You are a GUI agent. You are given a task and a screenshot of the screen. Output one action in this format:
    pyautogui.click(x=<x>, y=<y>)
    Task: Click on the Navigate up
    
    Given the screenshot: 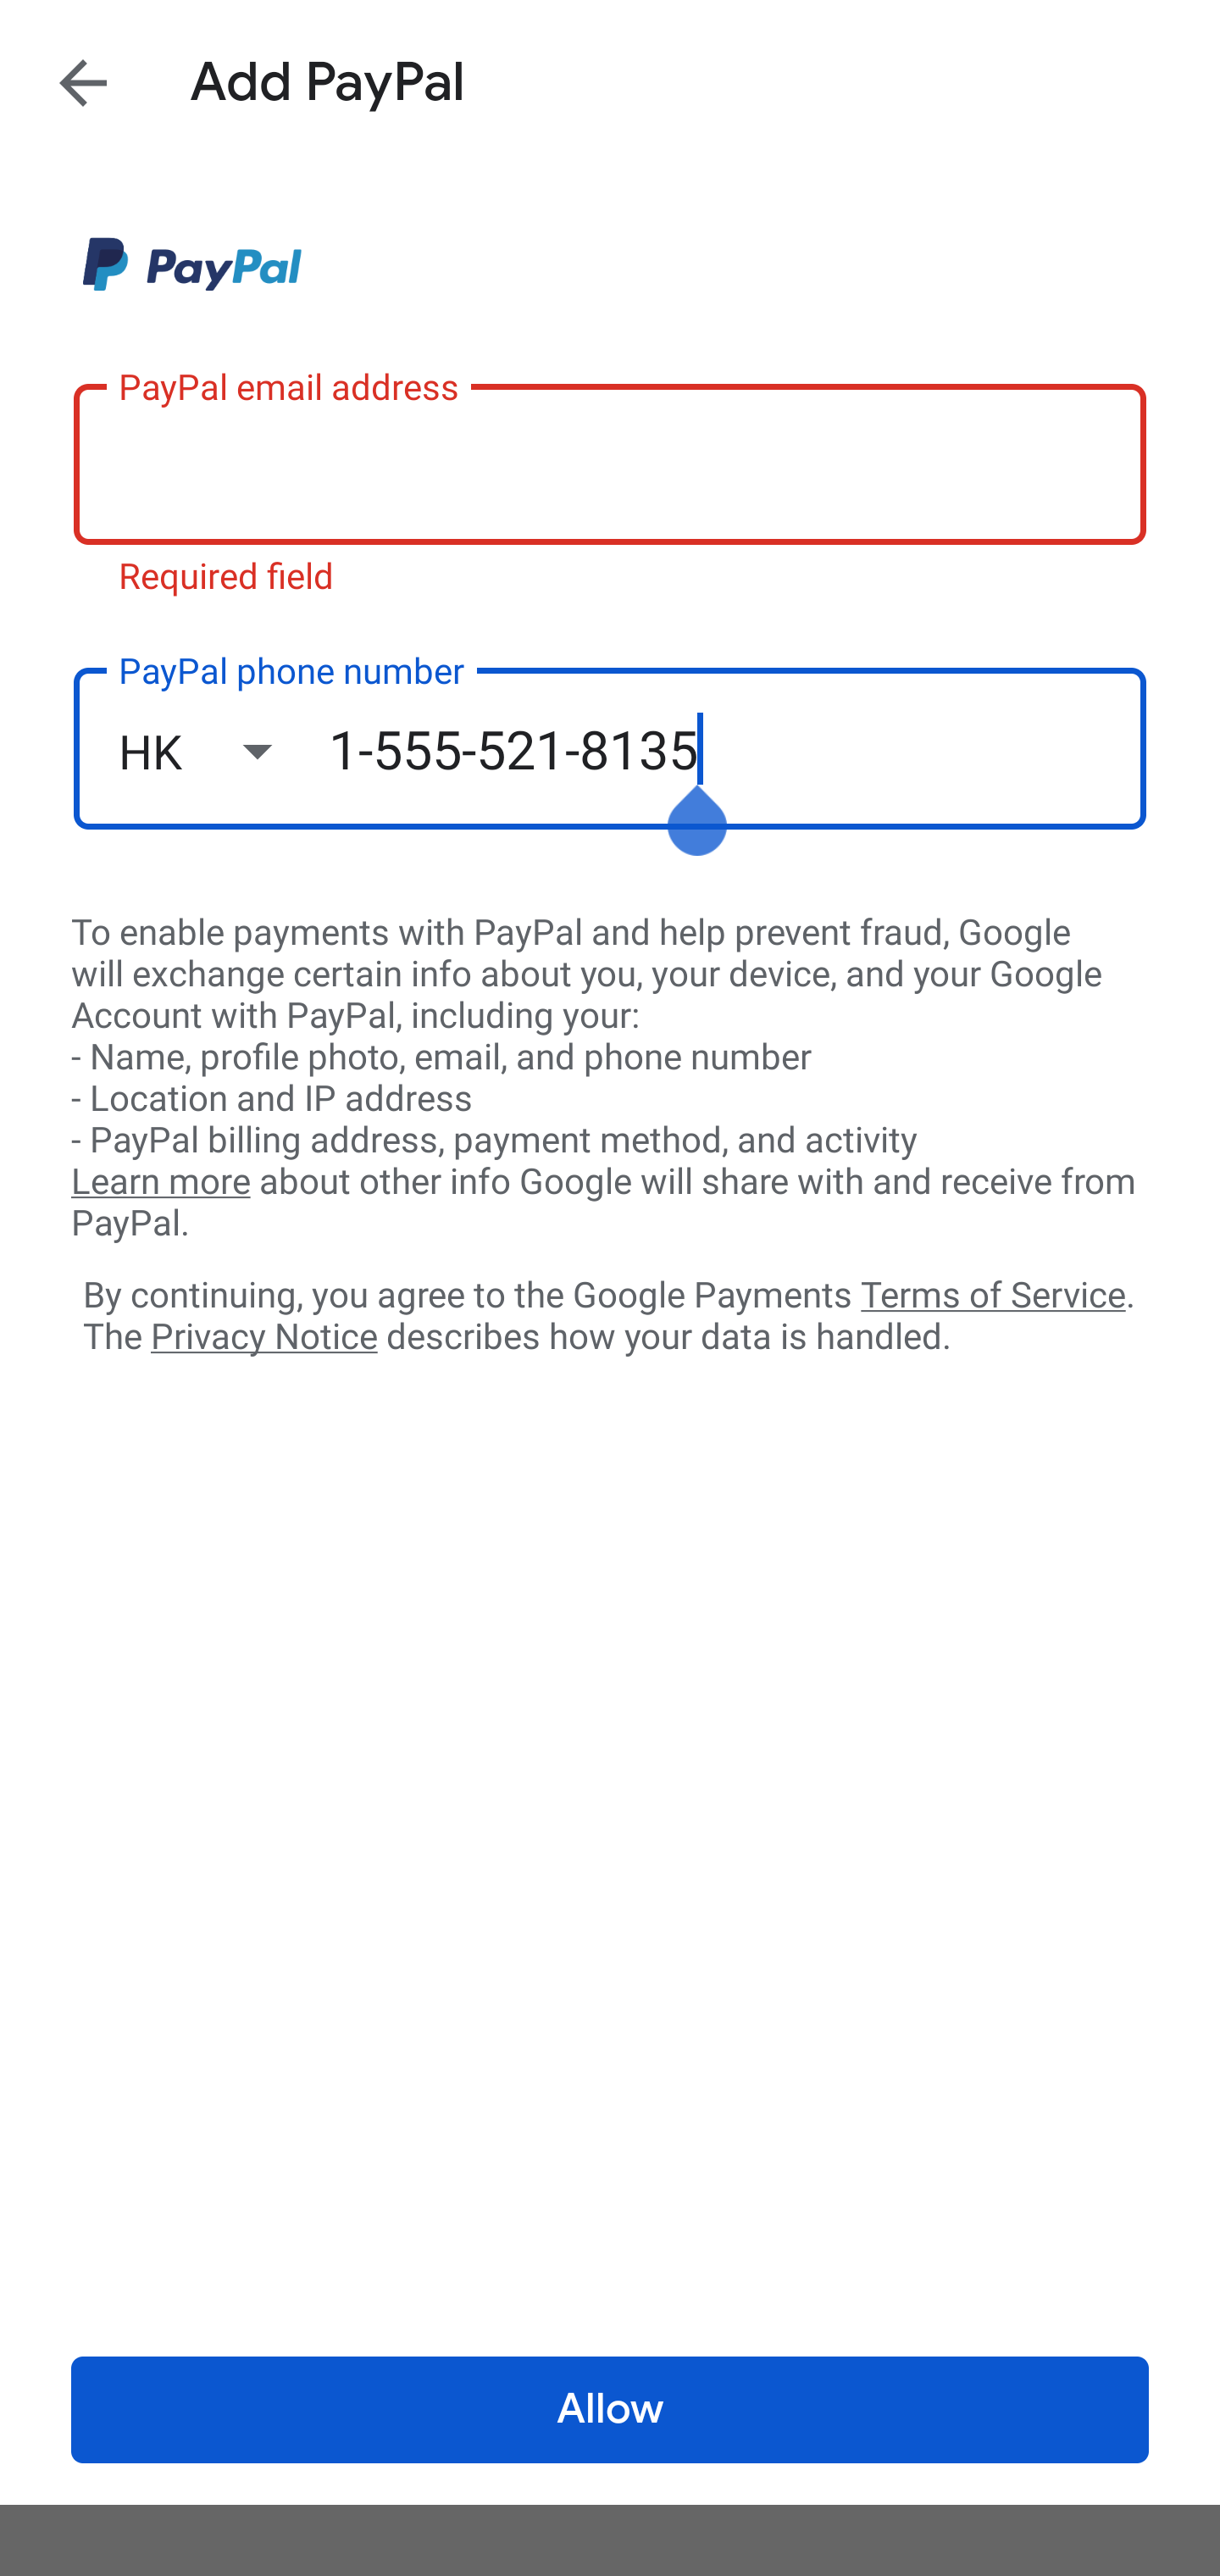 What is the action you would take?
    pyautogui.click(x=83, y=82)
    